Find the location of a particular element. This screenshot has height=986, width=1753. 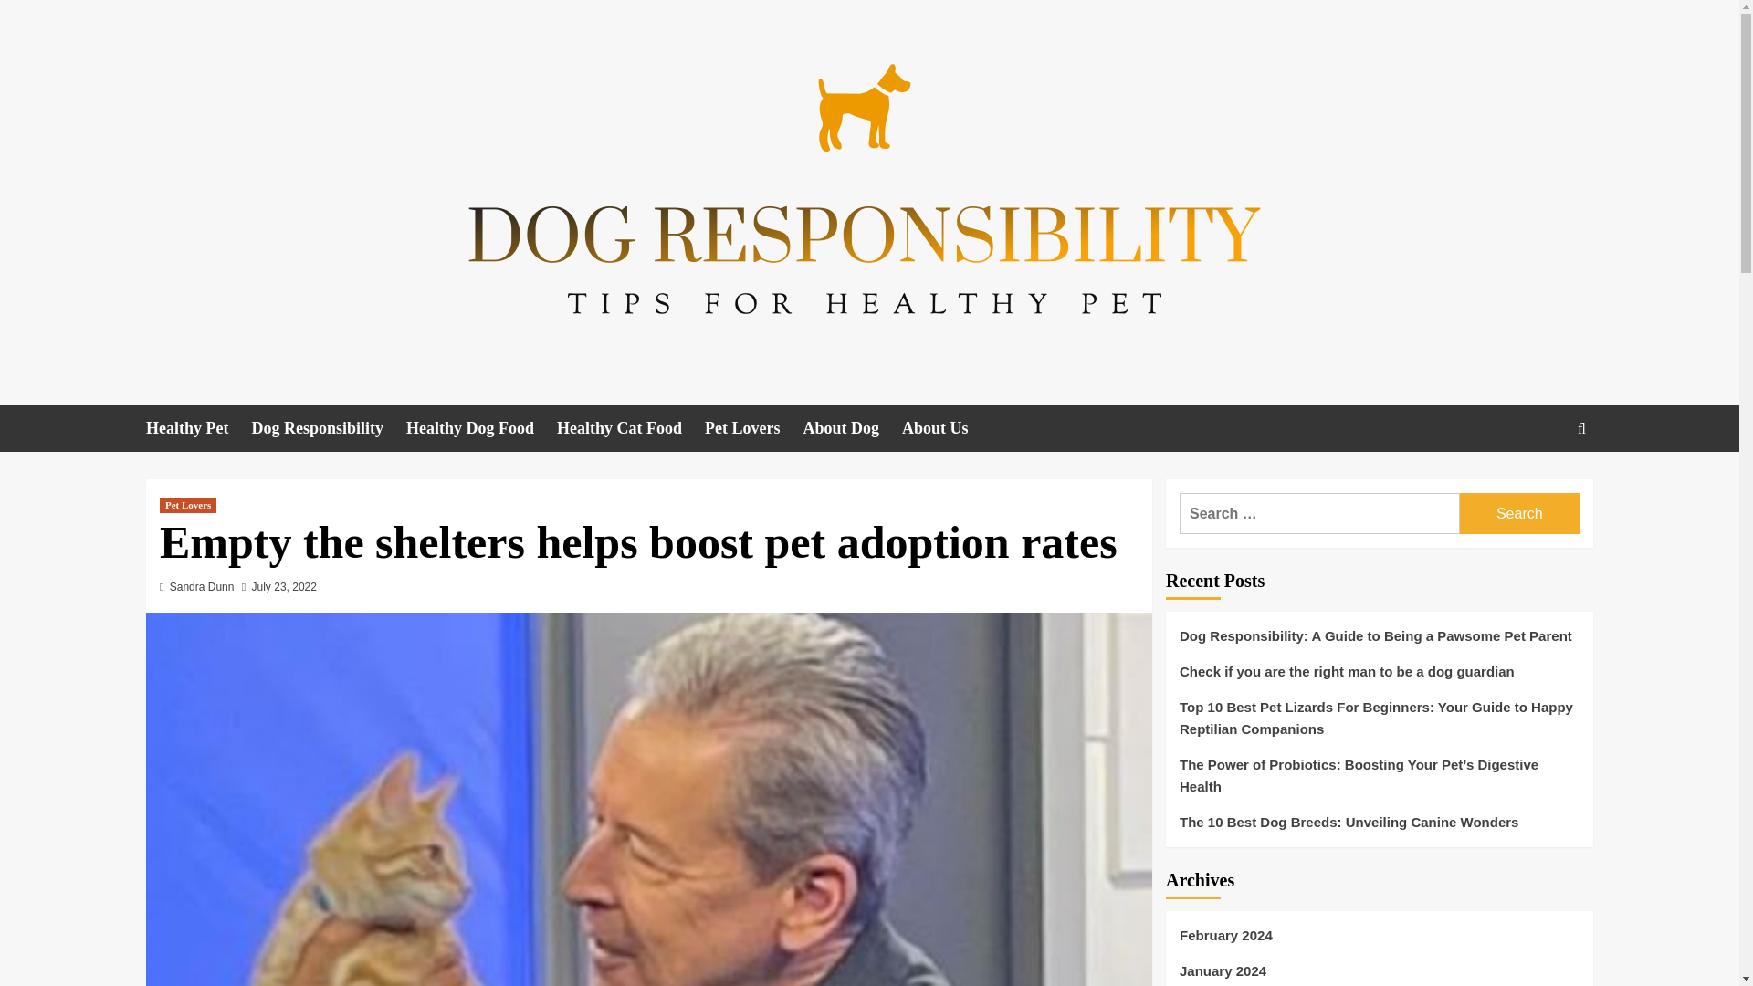

Search is located at coordinates (1519, 513).